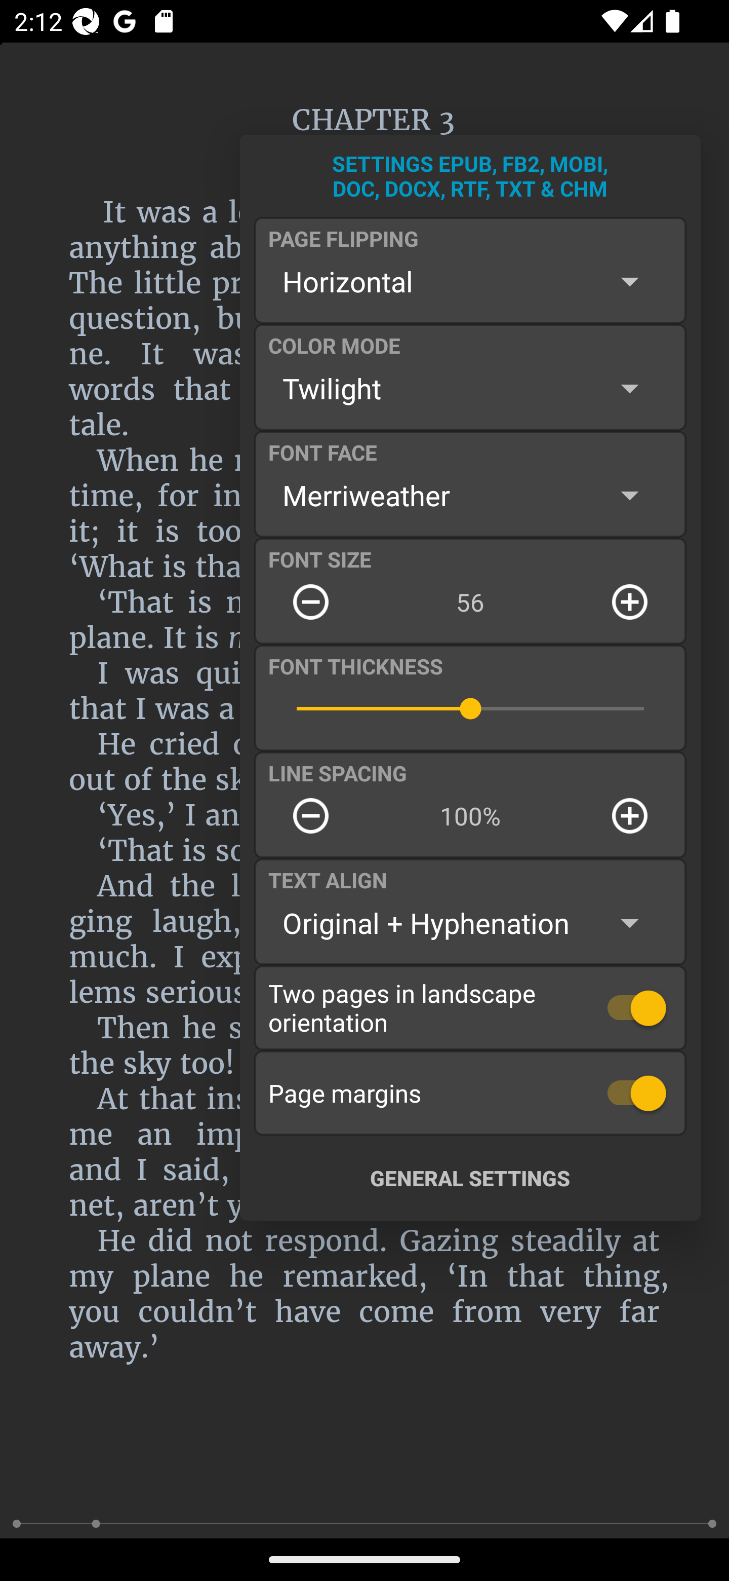 The image size is (729, 1581). What do you see at coordinates (470, 495) in the screenshot?
I see `Merriweather` at bounding box center [470, 495].